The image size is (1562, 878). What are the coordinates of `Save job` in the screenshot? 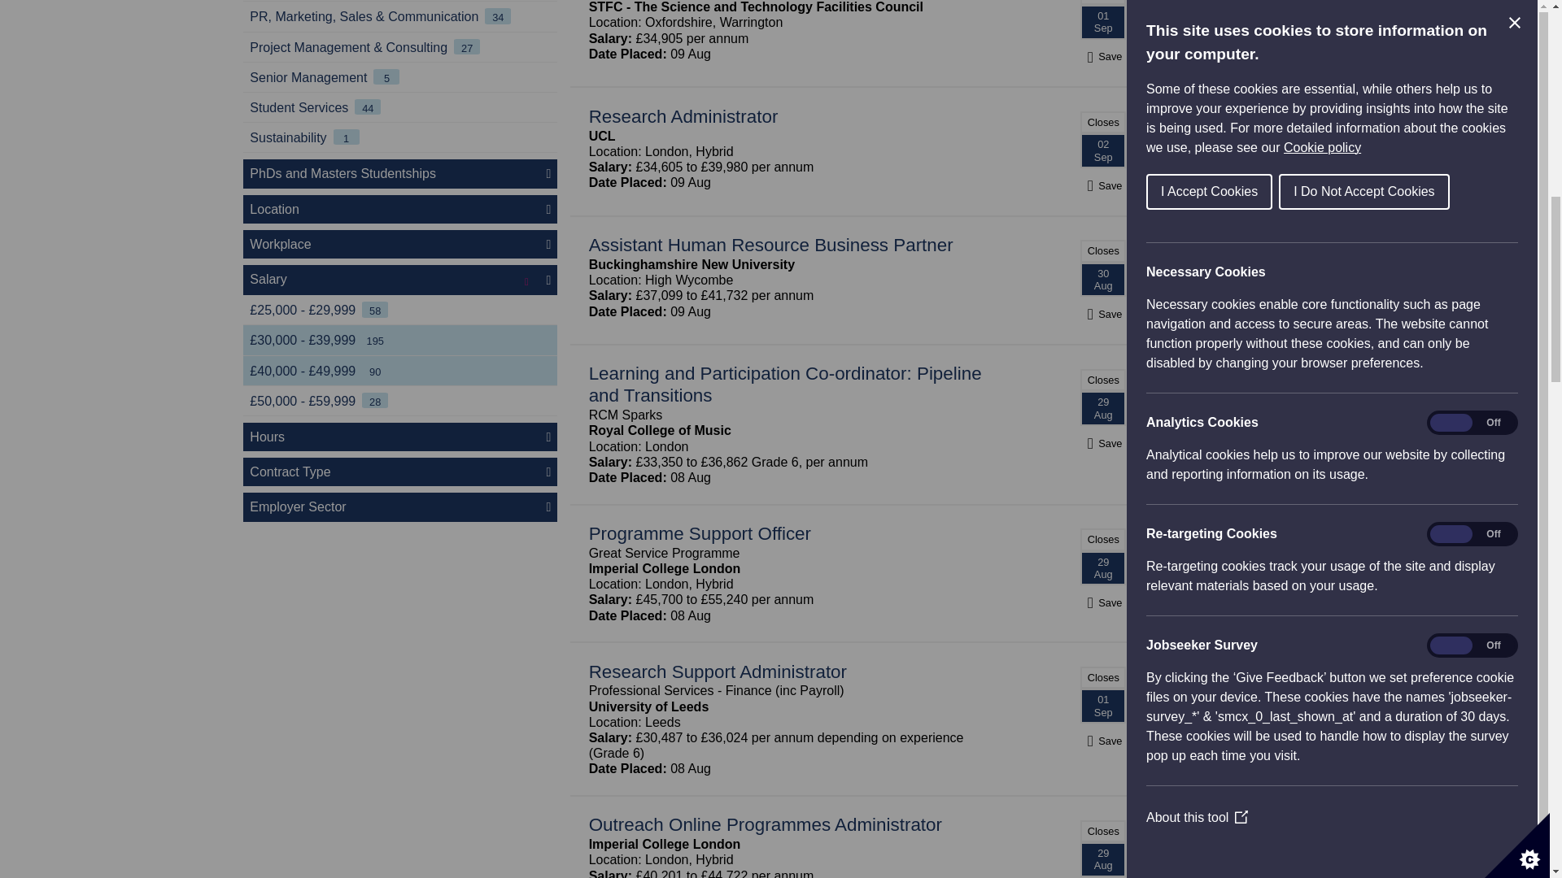 It's located at (1102, 443).